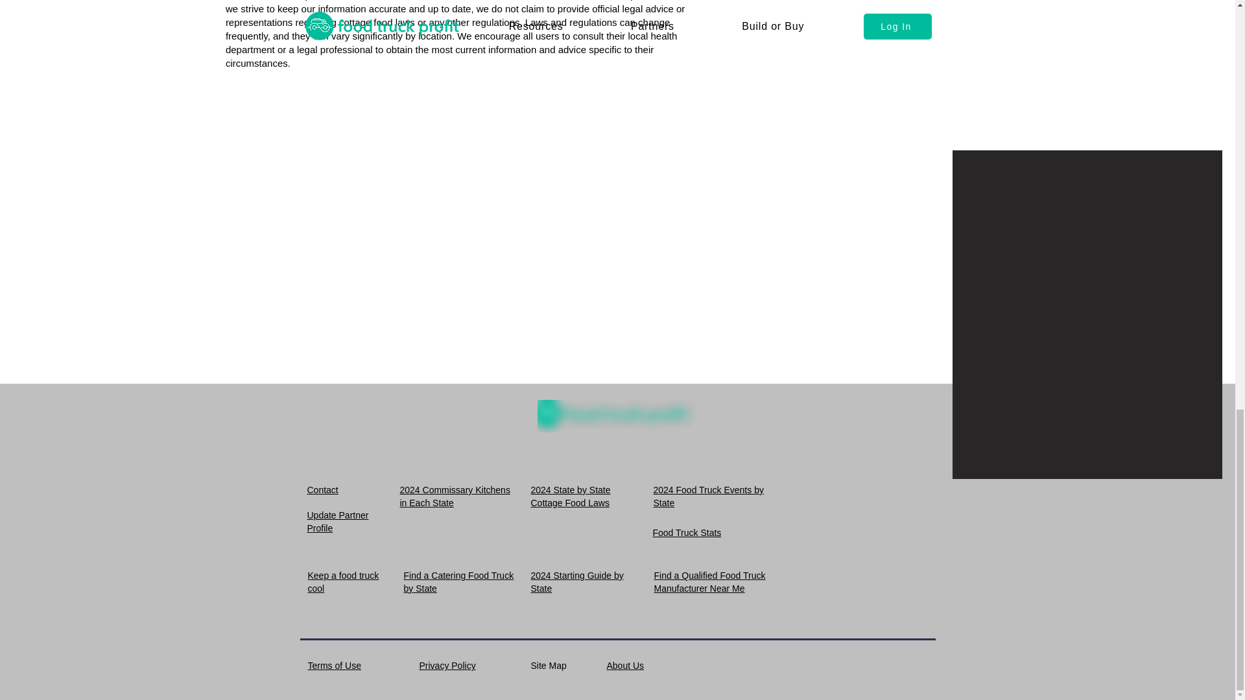 The image size is (1245, 700). Describe the element at coordinates (334, 665) in the screenshot. I see `Terms of Use` at that location.